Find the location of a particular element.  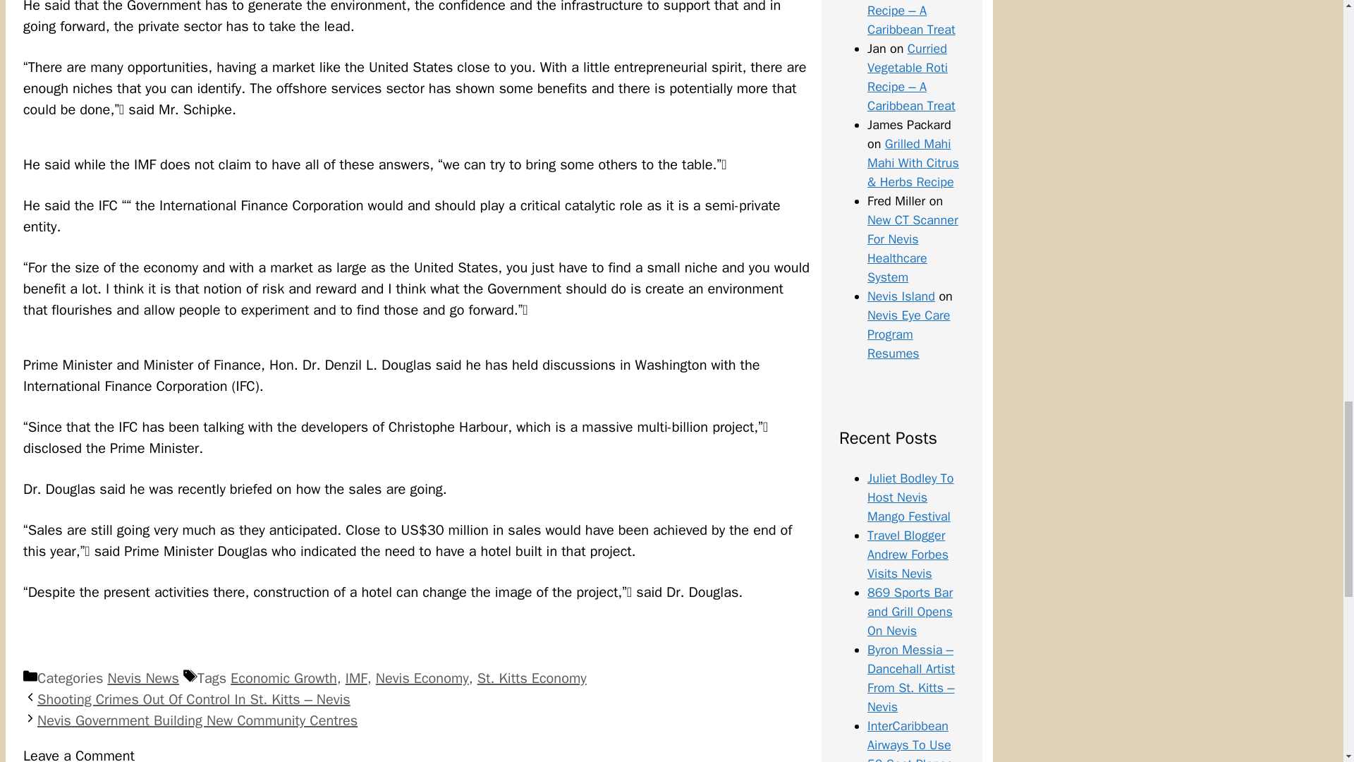

St. Kitts Economy is located at coordinates (532, 679).